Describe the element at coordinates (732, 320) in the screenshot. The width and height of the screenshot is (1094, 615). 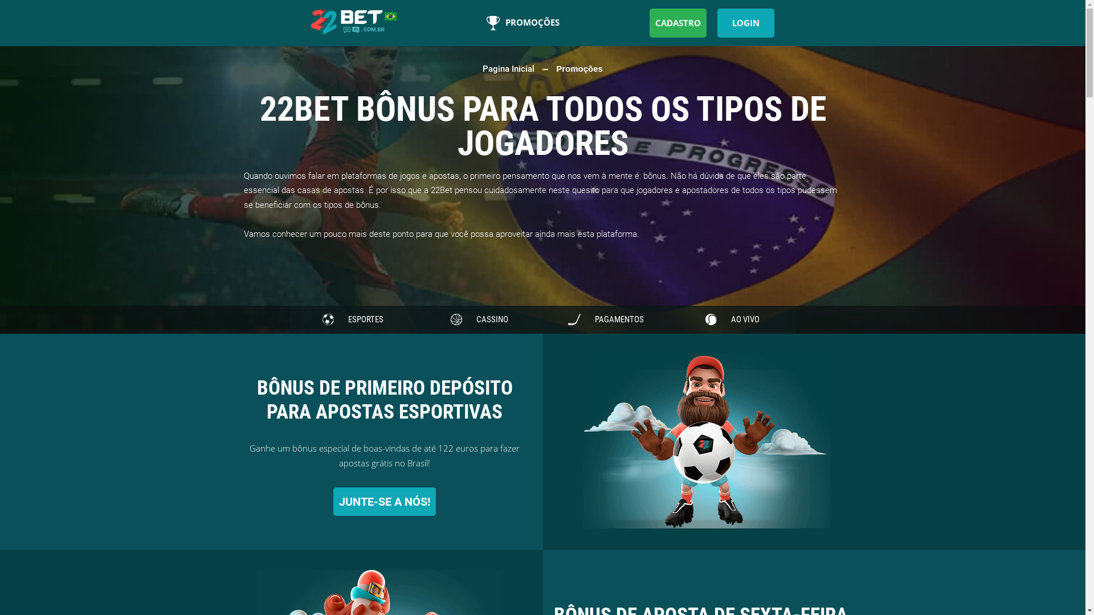
I see `AO VIVO` at that location.